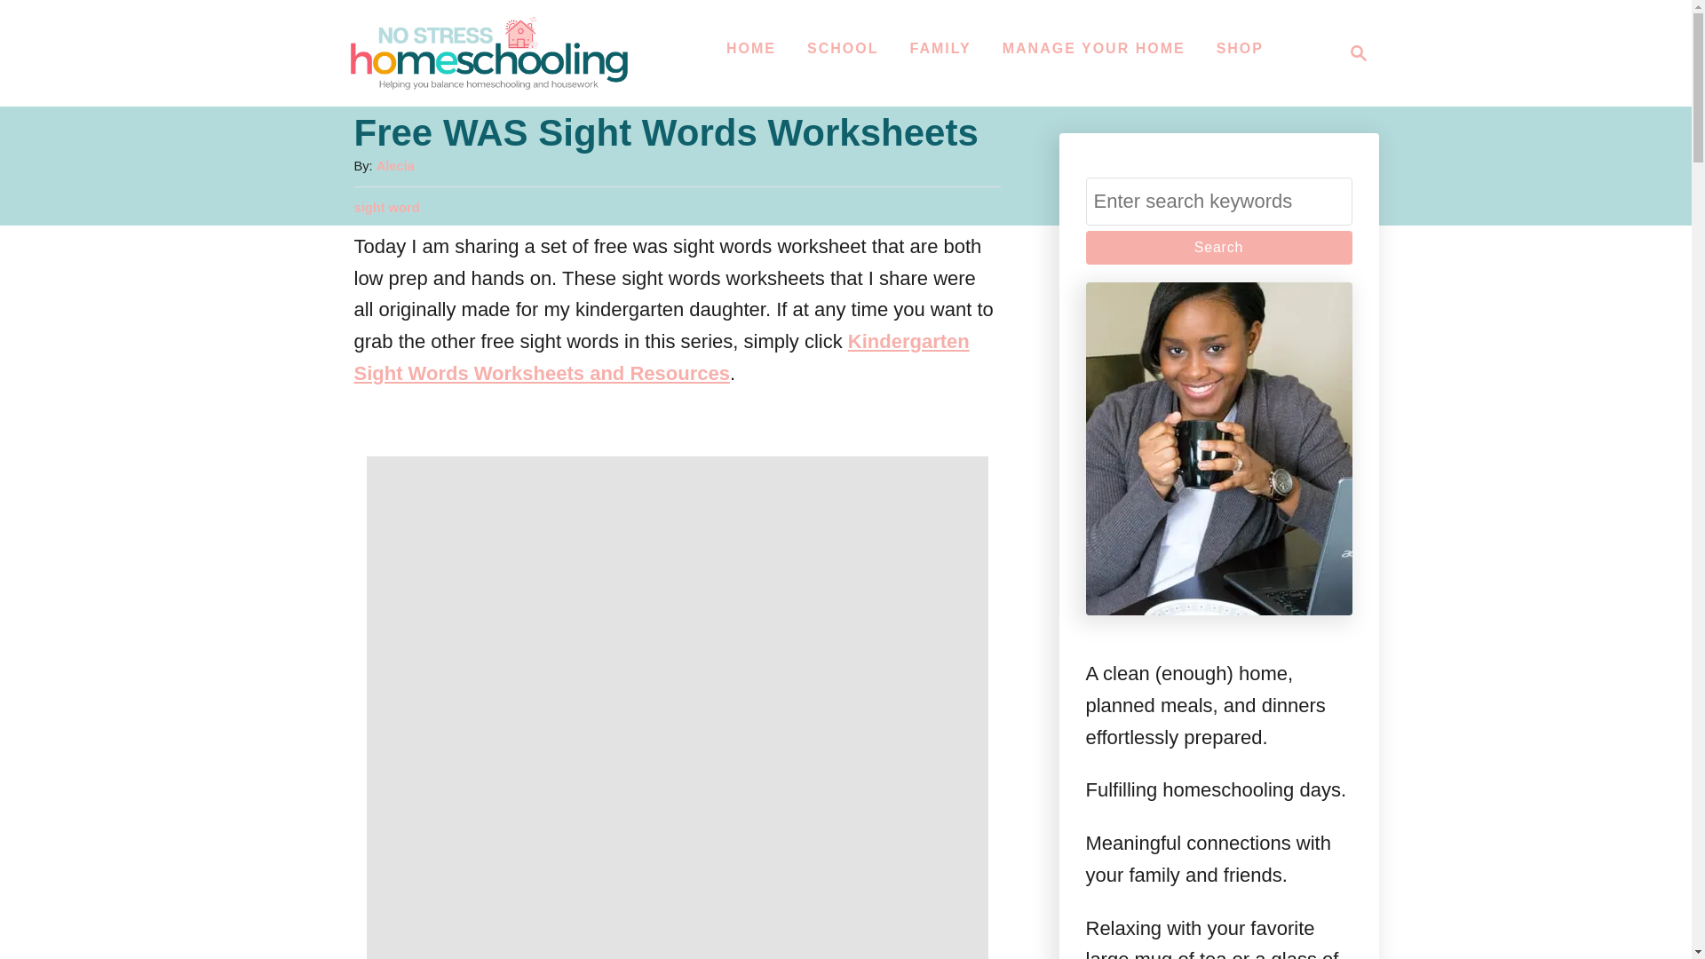 This screenshot has width=1705, height=959. I want to click on FAMILY, so click(1094, 48).